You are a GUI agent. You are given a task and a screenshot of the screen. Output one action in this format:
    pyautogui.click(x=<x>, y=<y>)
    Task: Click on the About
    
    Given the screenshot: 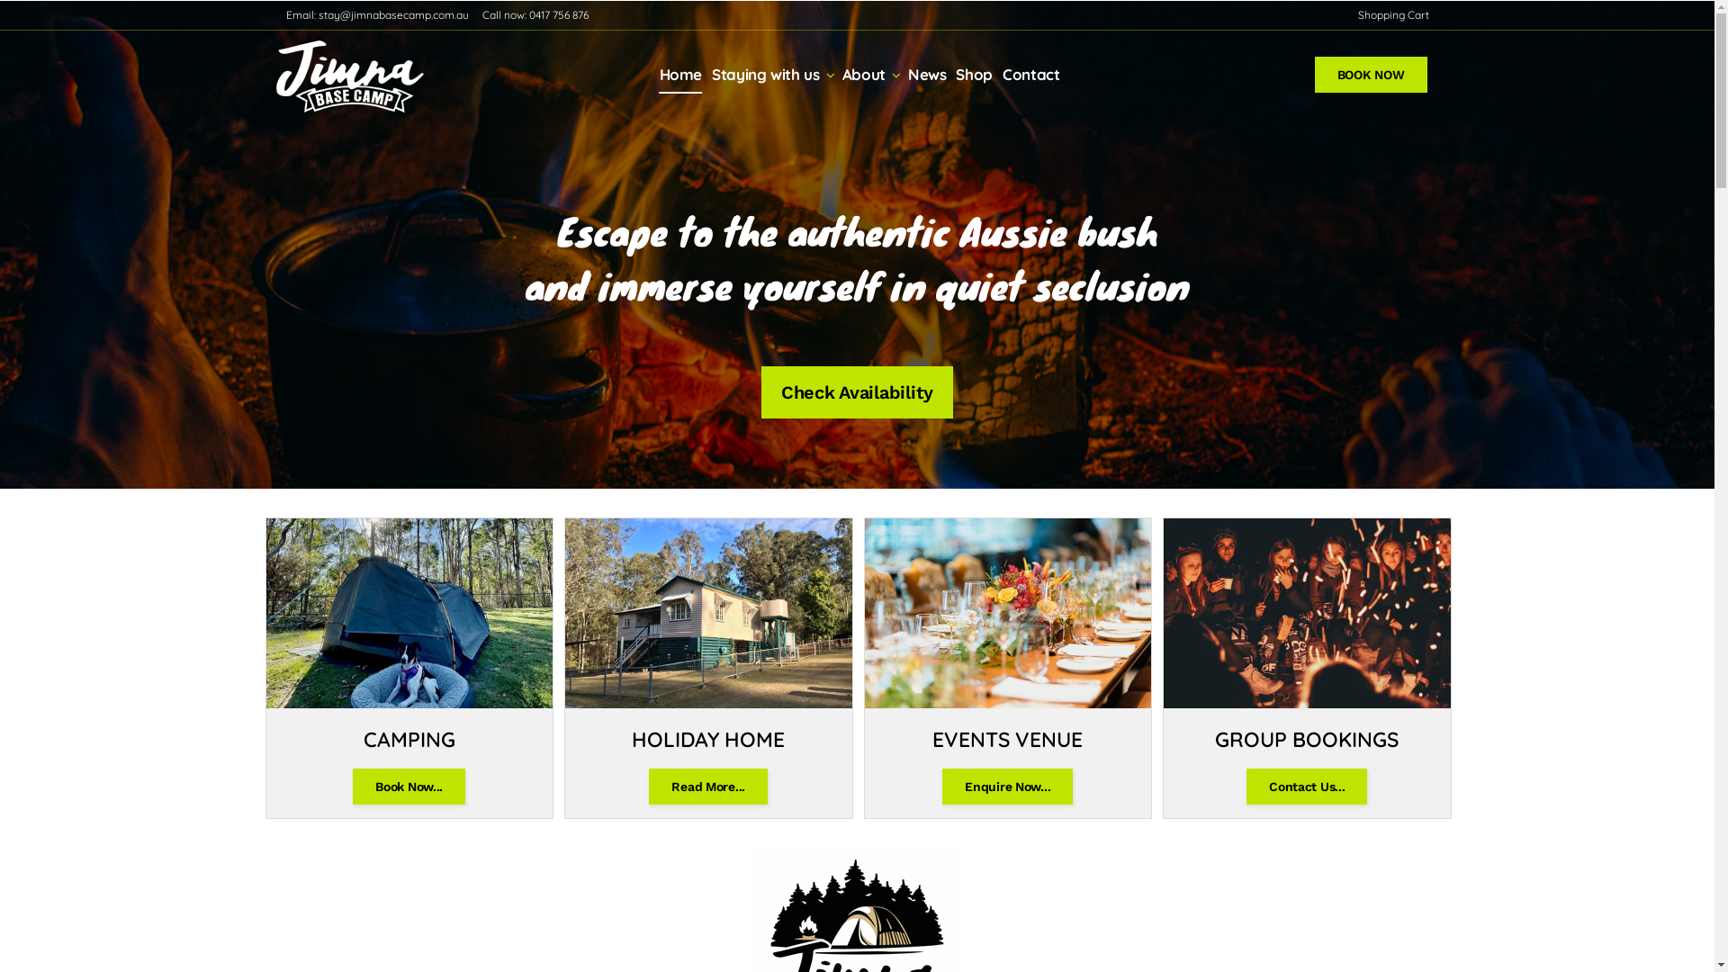 What is the action you would take?
    pyautogui.click(x=862, y=75)
    